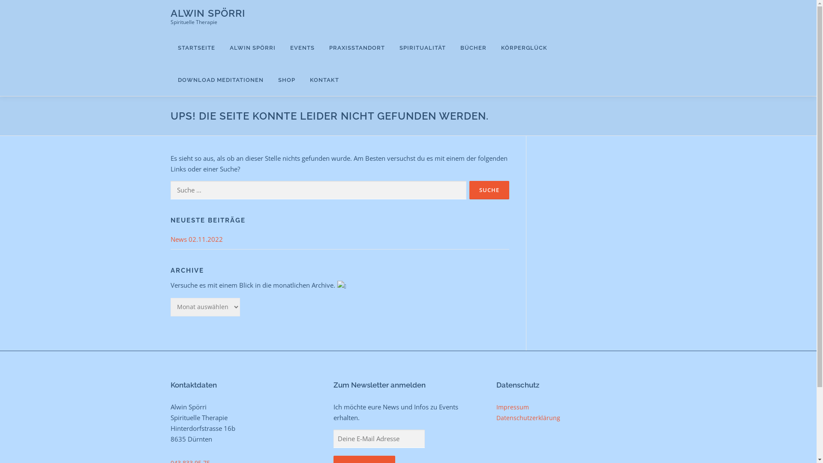  I want to click on News 02.11.2022, so click(197, 239).